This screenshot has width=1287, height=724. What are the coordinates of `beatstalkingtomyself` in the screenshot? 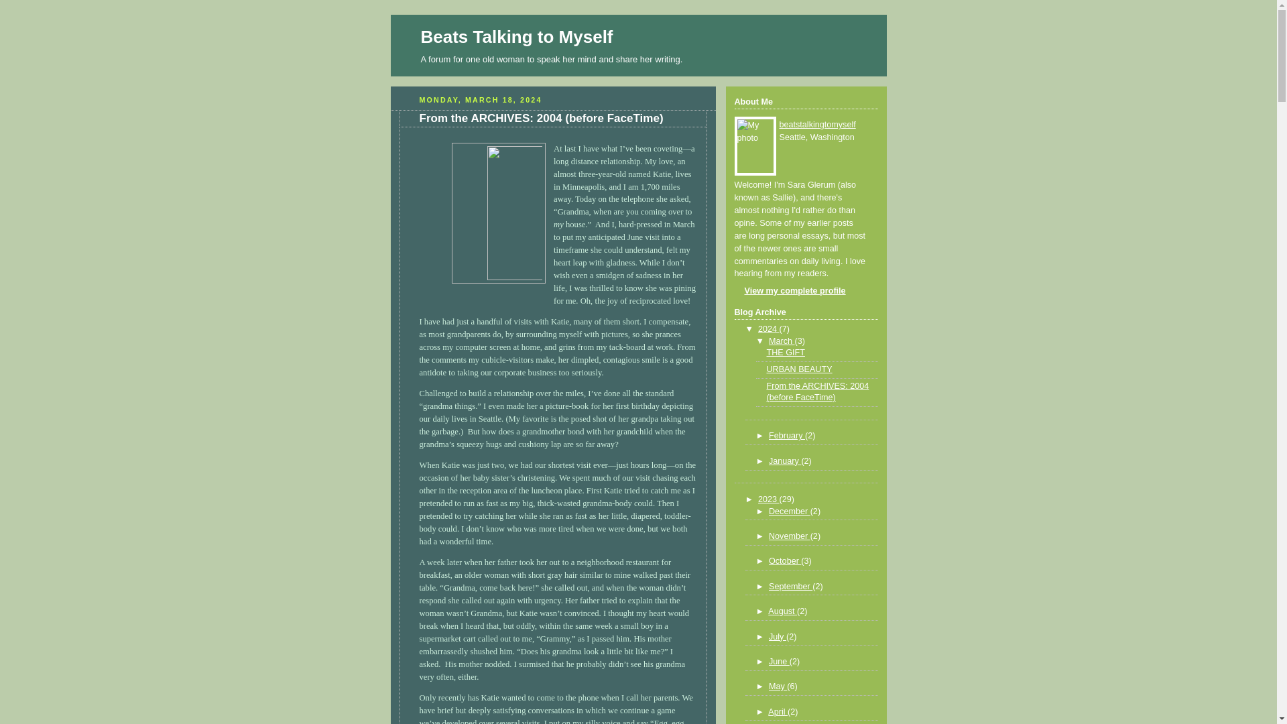 It's located at (816, 125).